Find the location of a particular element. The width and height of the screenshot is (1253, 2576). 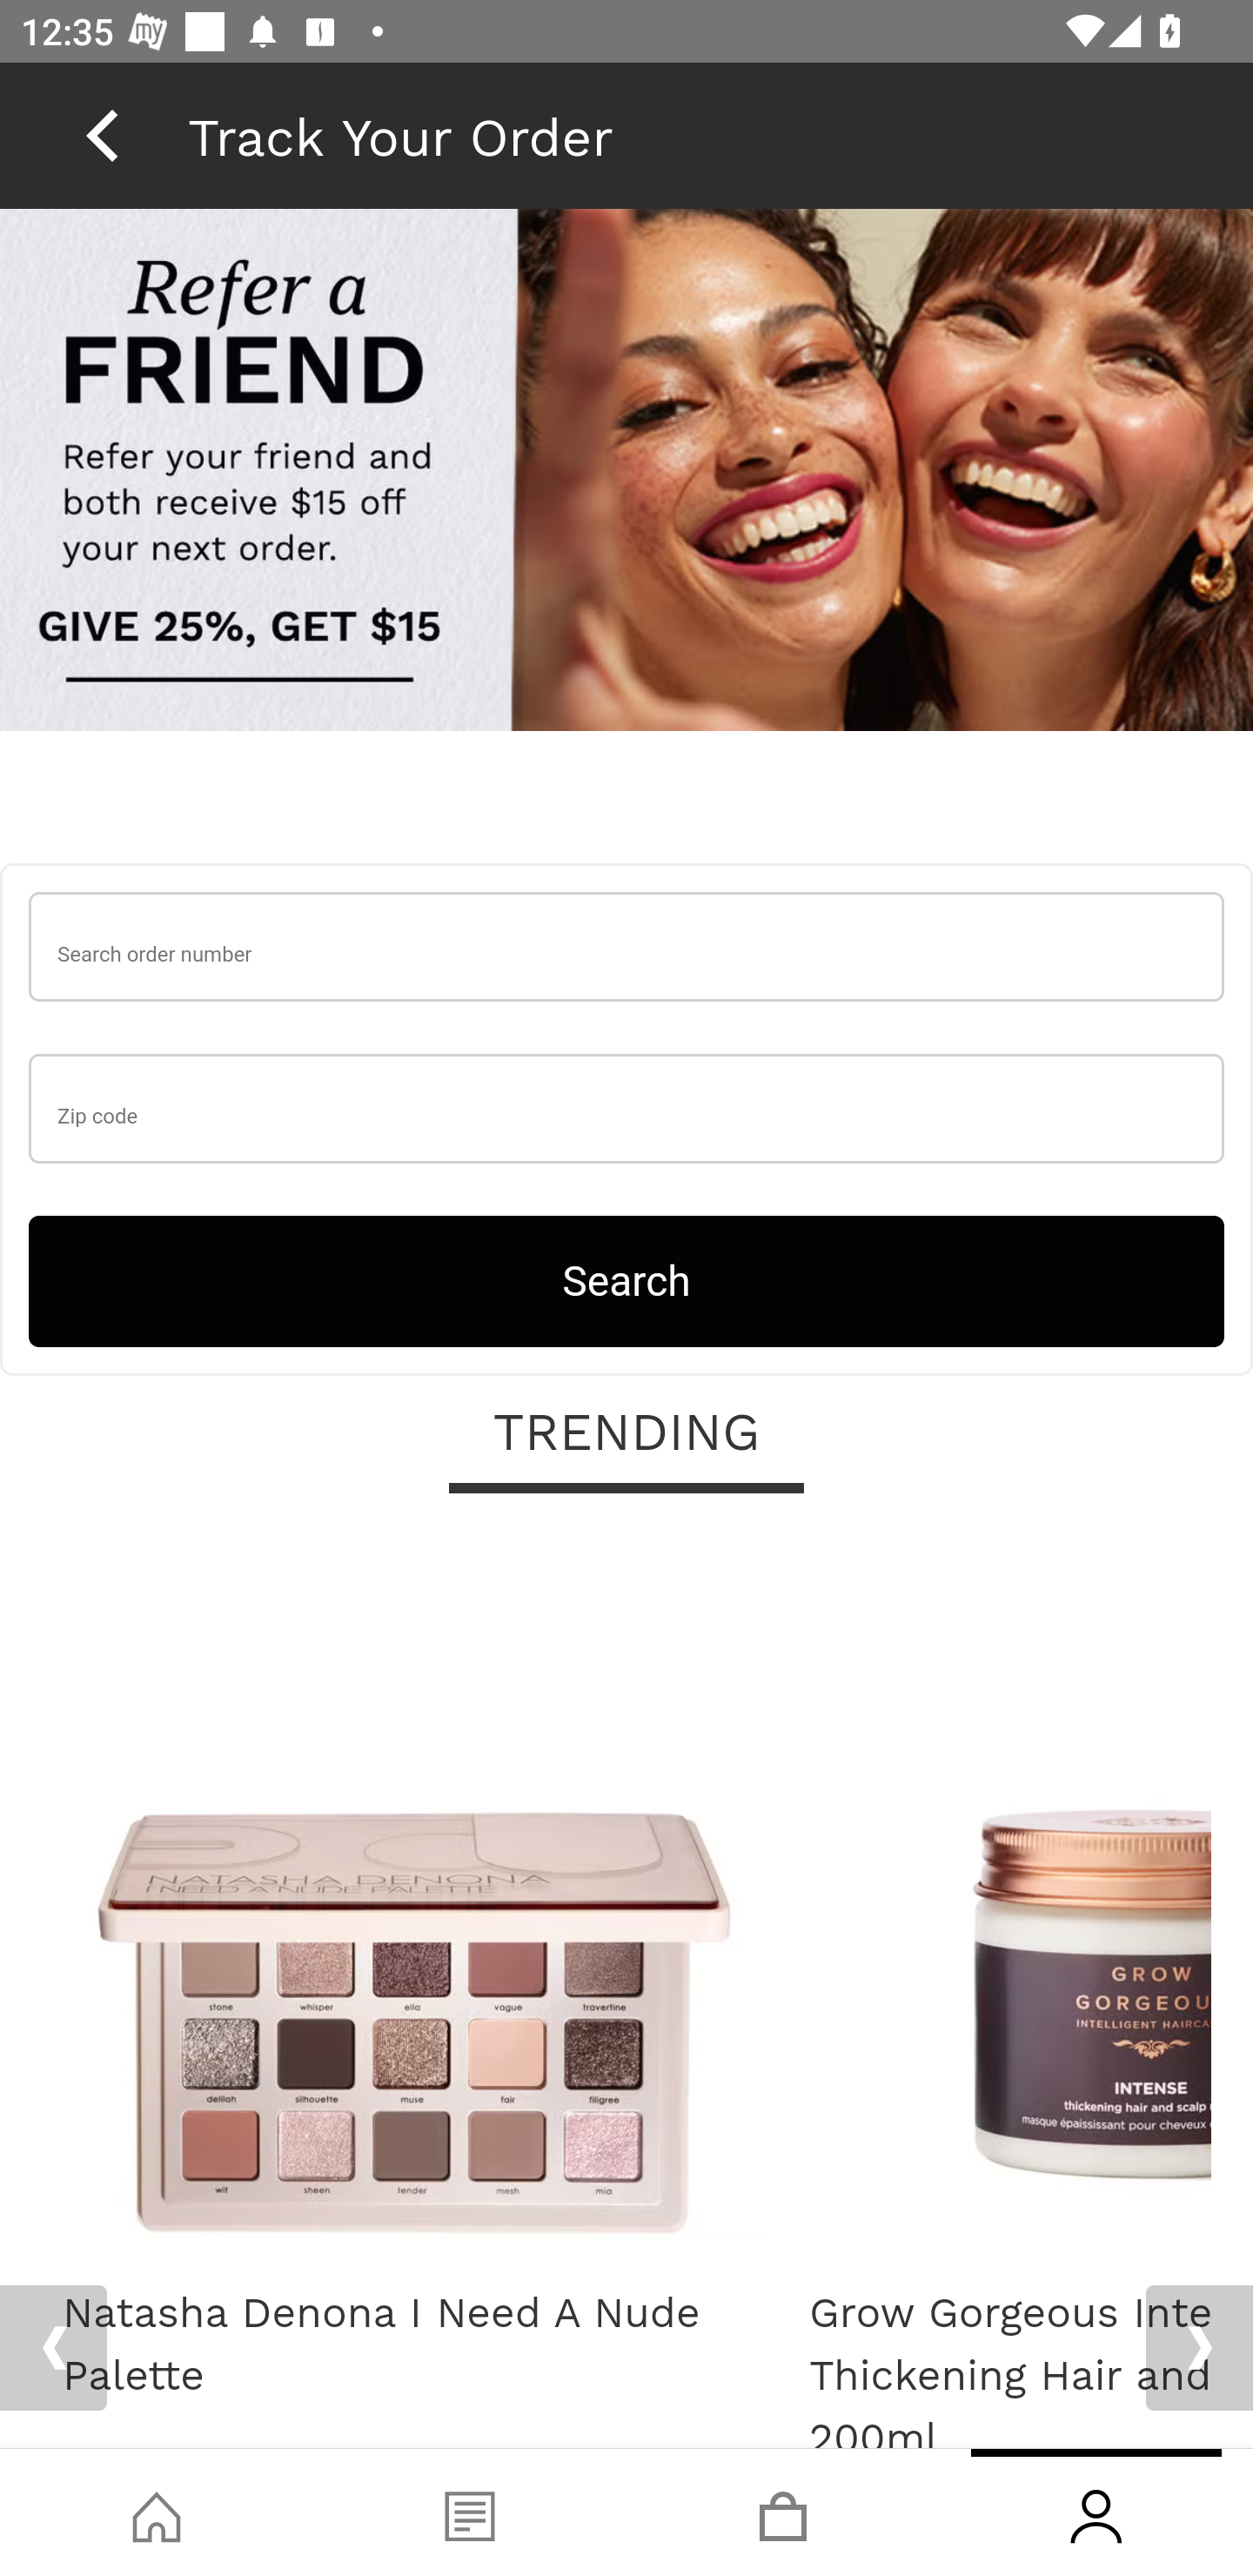

Basket, tab, 3 of 4 is located at coordinates (783, 2512).